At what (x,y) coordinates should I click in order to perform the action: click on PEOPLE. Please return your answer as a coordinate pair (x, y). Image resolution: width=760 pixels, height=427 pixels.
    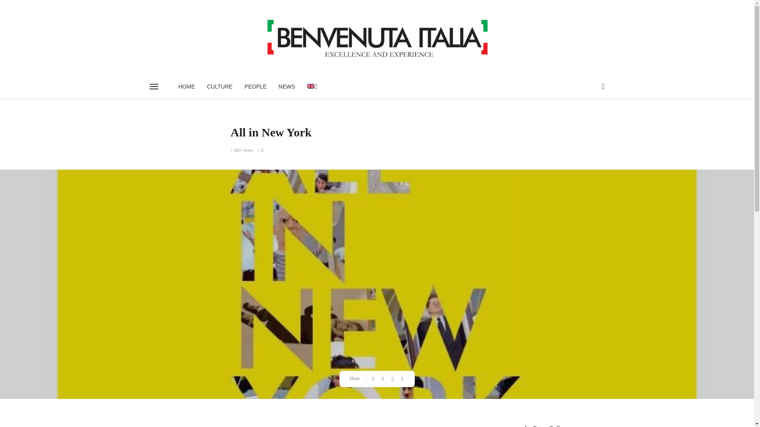
    Looking at the image, I should click on (256, 87).